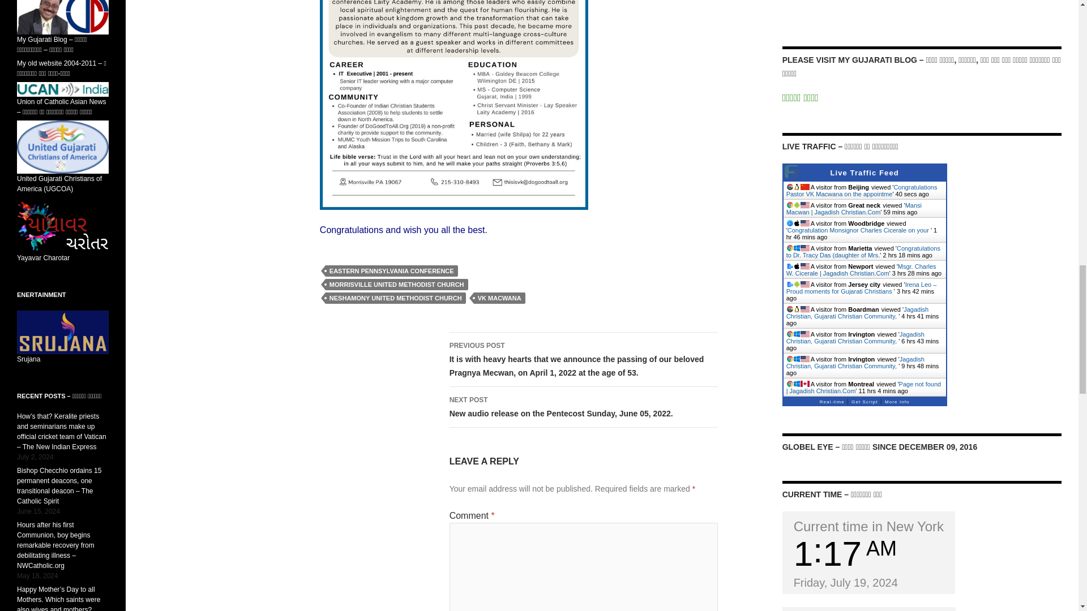 This screenshot has width=1087, height=611. Describe the element at coordinates (797, 205) in the screenshot. I see `Android` at that location.